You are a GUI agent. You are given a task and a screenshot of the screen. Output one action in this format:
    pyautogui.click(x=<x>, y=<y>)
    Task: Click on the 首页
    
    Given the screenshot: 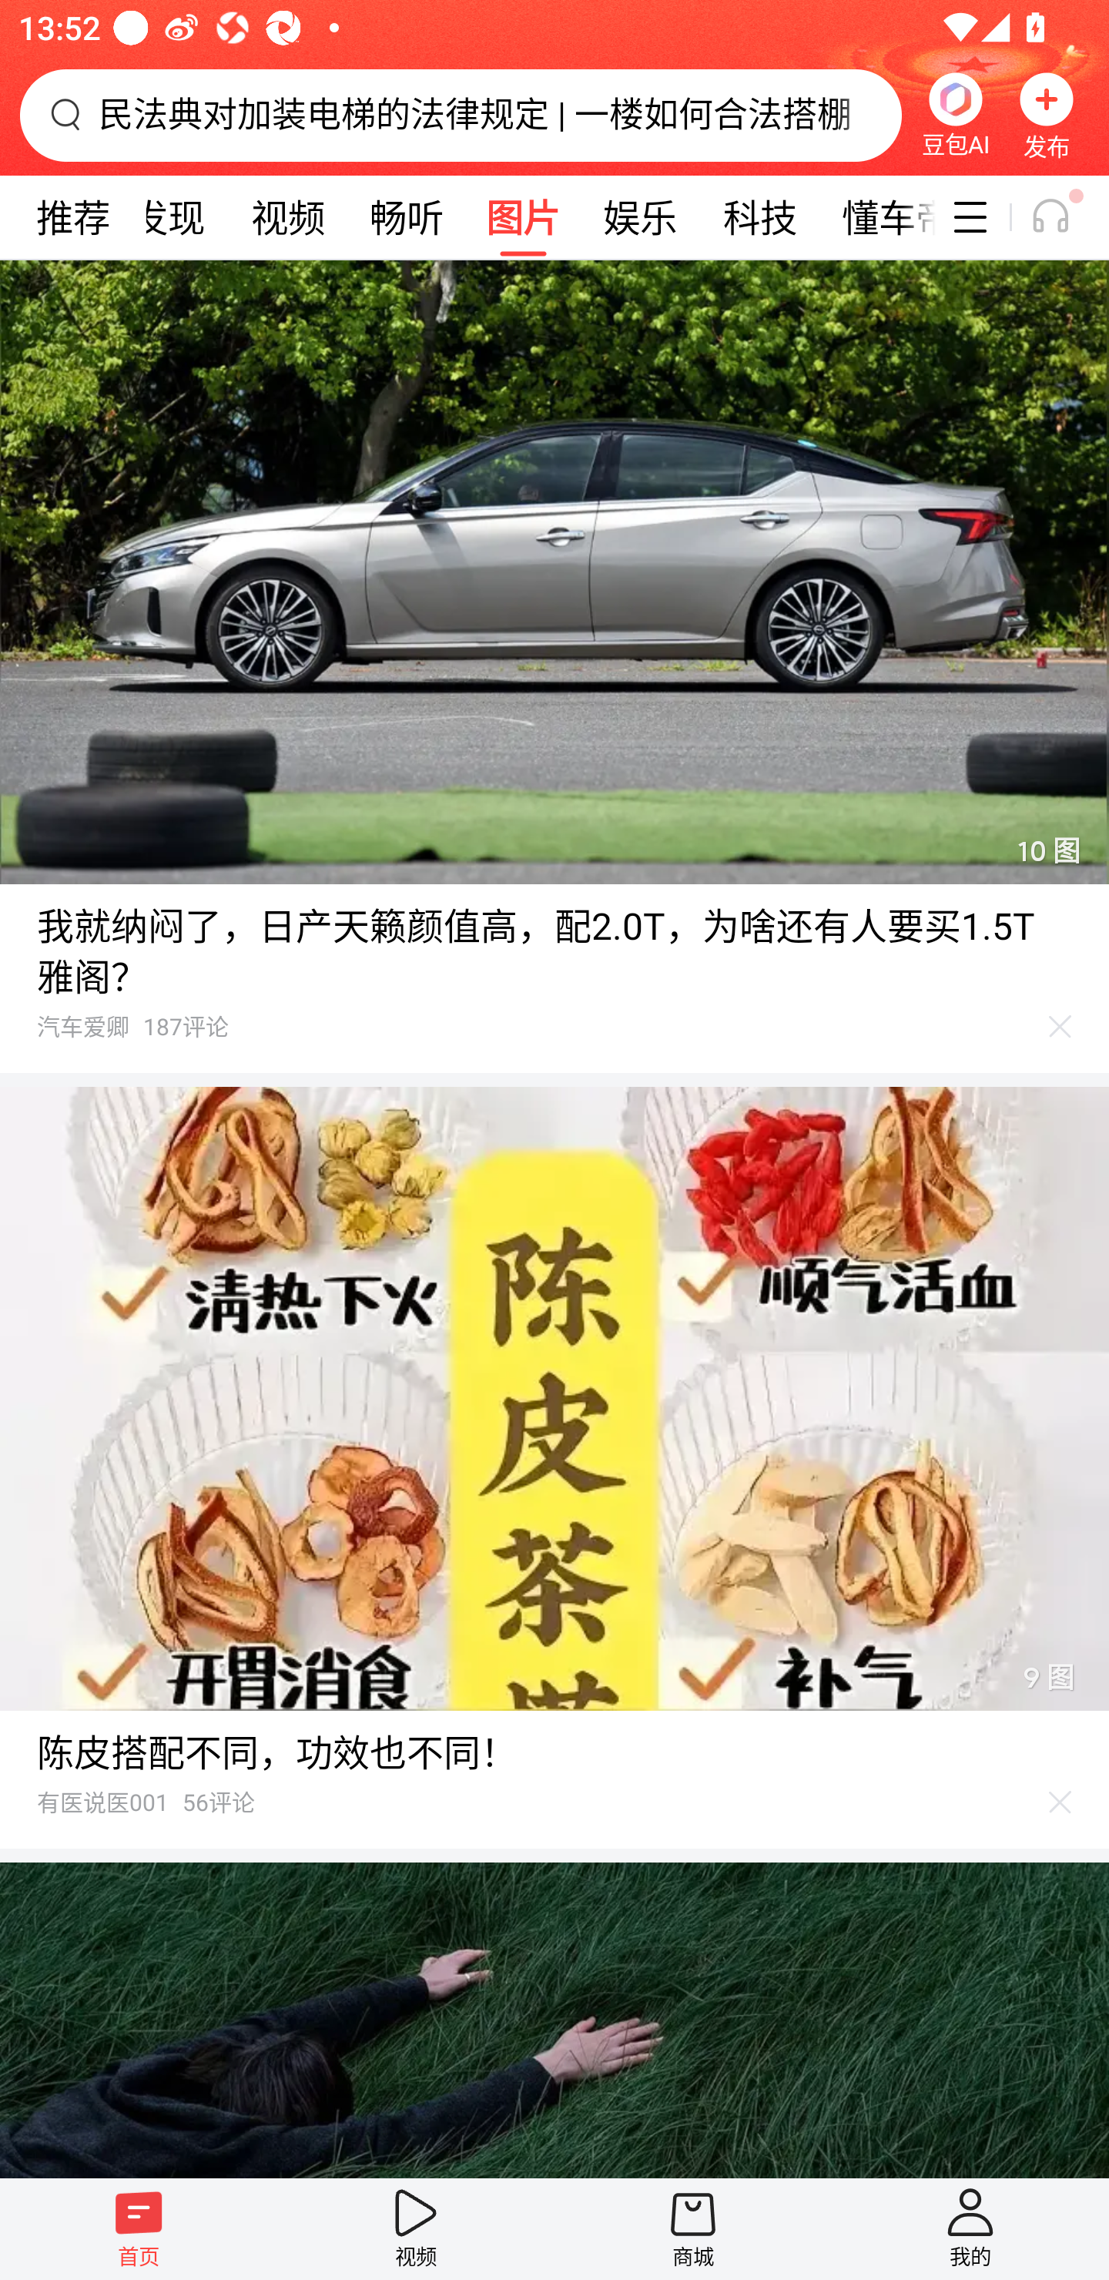 What is the action you would take?
    pyautogui.click(x=139, y=2228)
    